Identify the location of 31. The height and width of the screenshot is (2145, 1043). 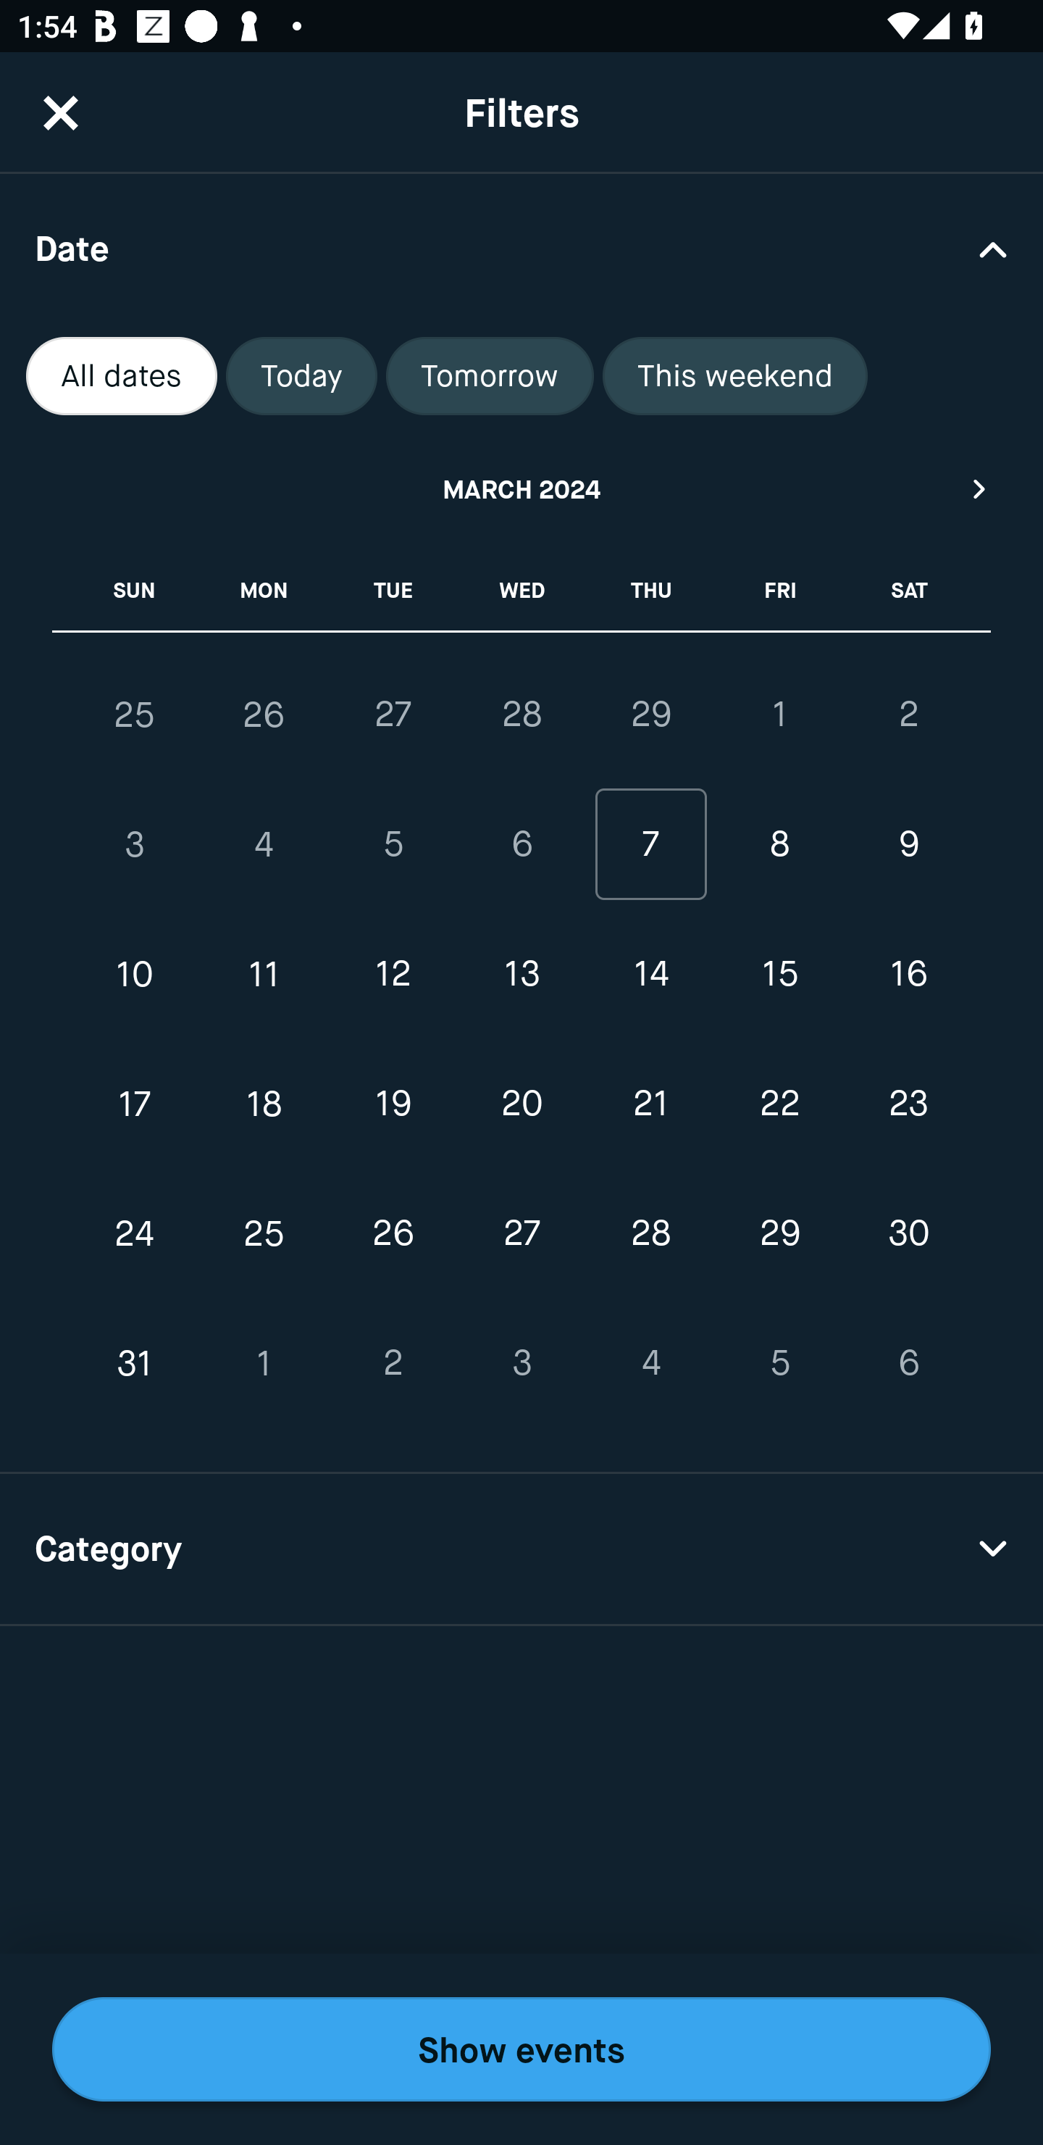
(135, 1362).